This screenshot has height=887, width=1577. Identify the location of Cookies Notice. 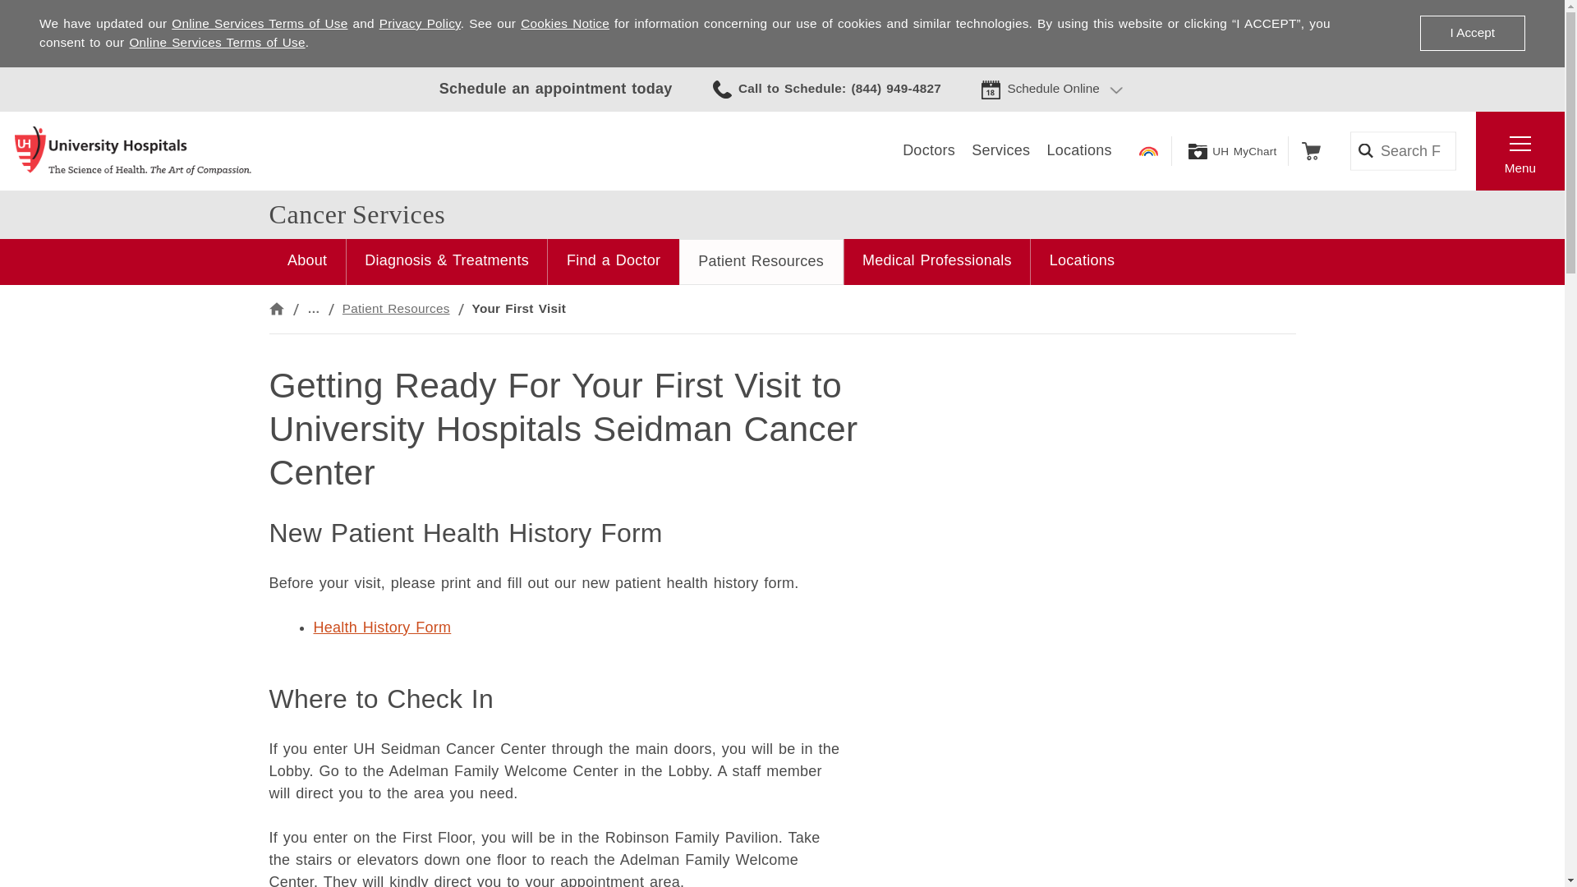
(564, 23).